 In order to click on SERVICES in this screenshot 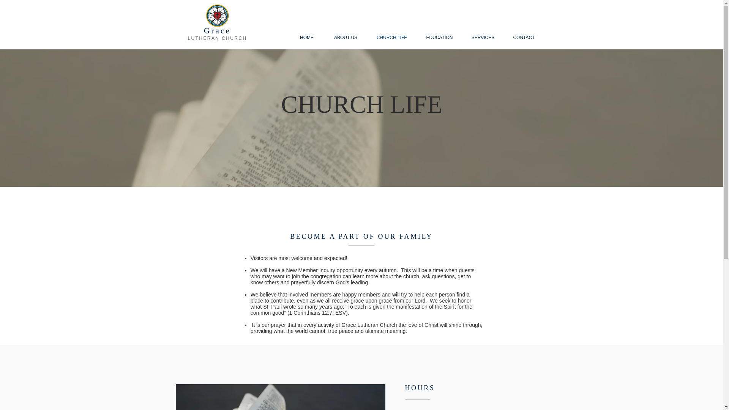, I will do `click(482, 38)`.